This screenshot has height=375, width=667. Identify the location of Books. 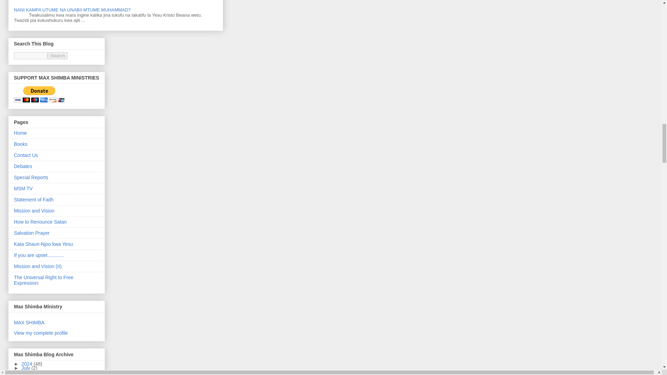
(20, 144).